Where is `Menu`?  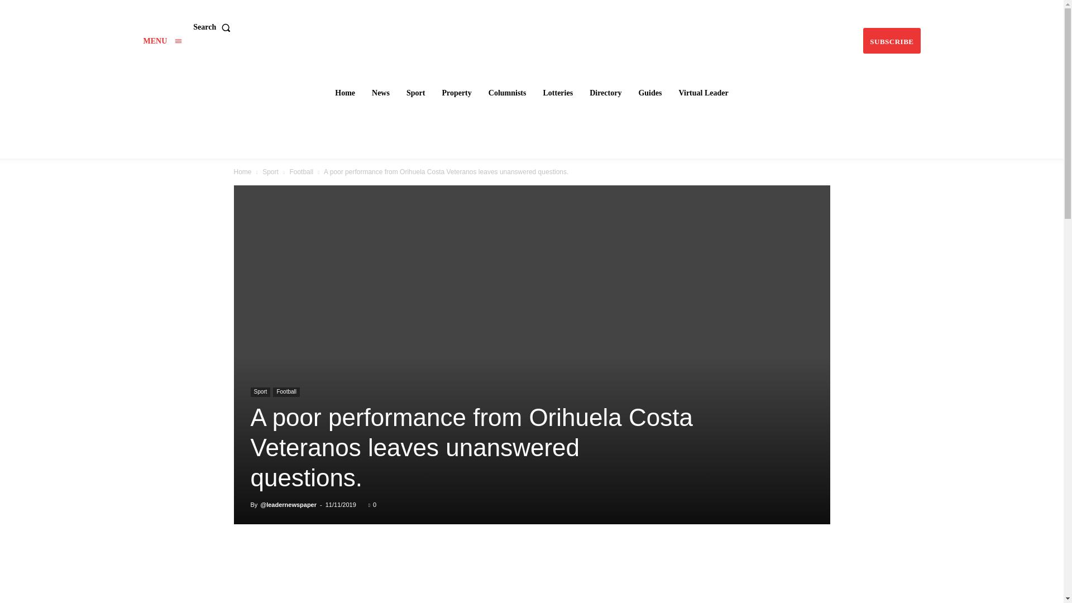
Menu is located at coordinates (162, 41).